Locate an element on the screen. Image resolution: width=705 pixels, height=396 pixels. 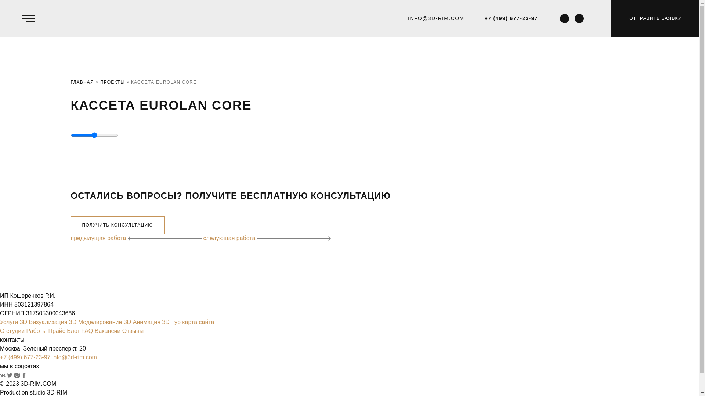
+7 (499) 677-23-97 is located at coordinates (25, 357).